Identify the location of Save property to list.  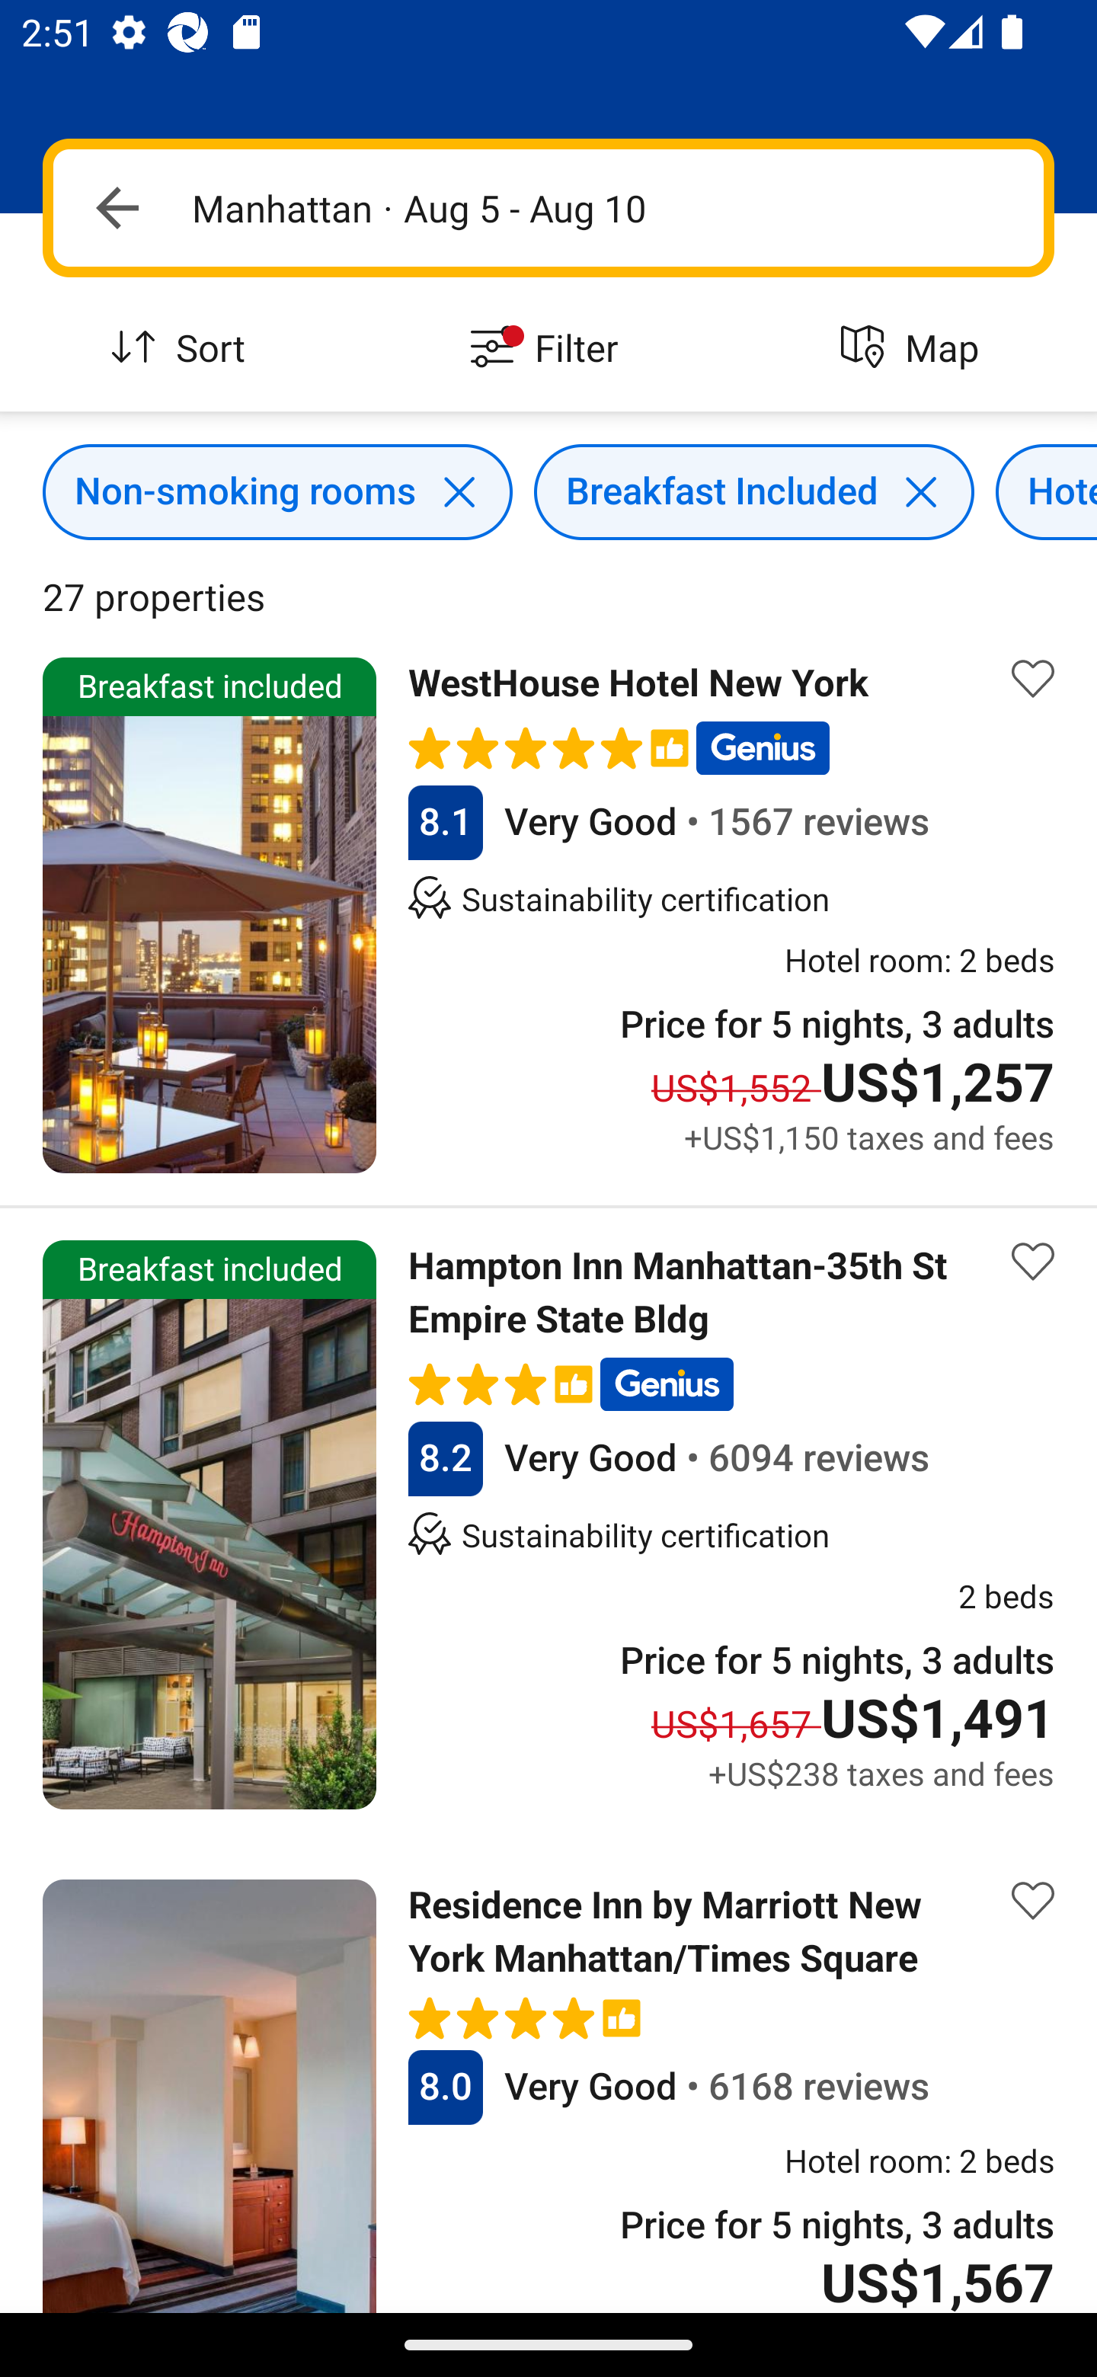
(1033, 678).